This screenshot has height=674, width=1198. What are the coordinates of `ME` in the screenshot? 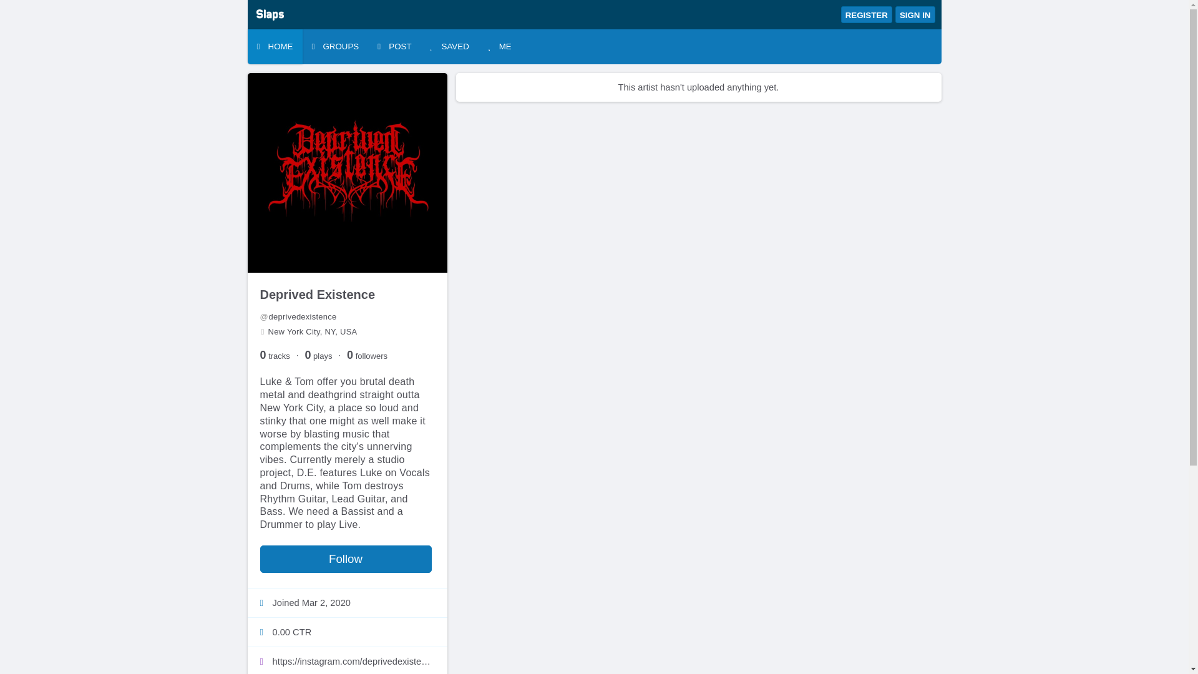 It's located at (499, 46).